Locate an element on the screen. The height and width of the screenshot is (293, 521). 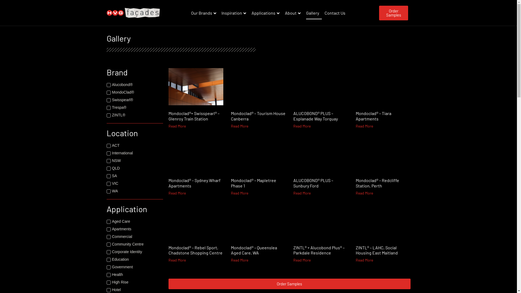
Read More is located at coordinates (177, 126).